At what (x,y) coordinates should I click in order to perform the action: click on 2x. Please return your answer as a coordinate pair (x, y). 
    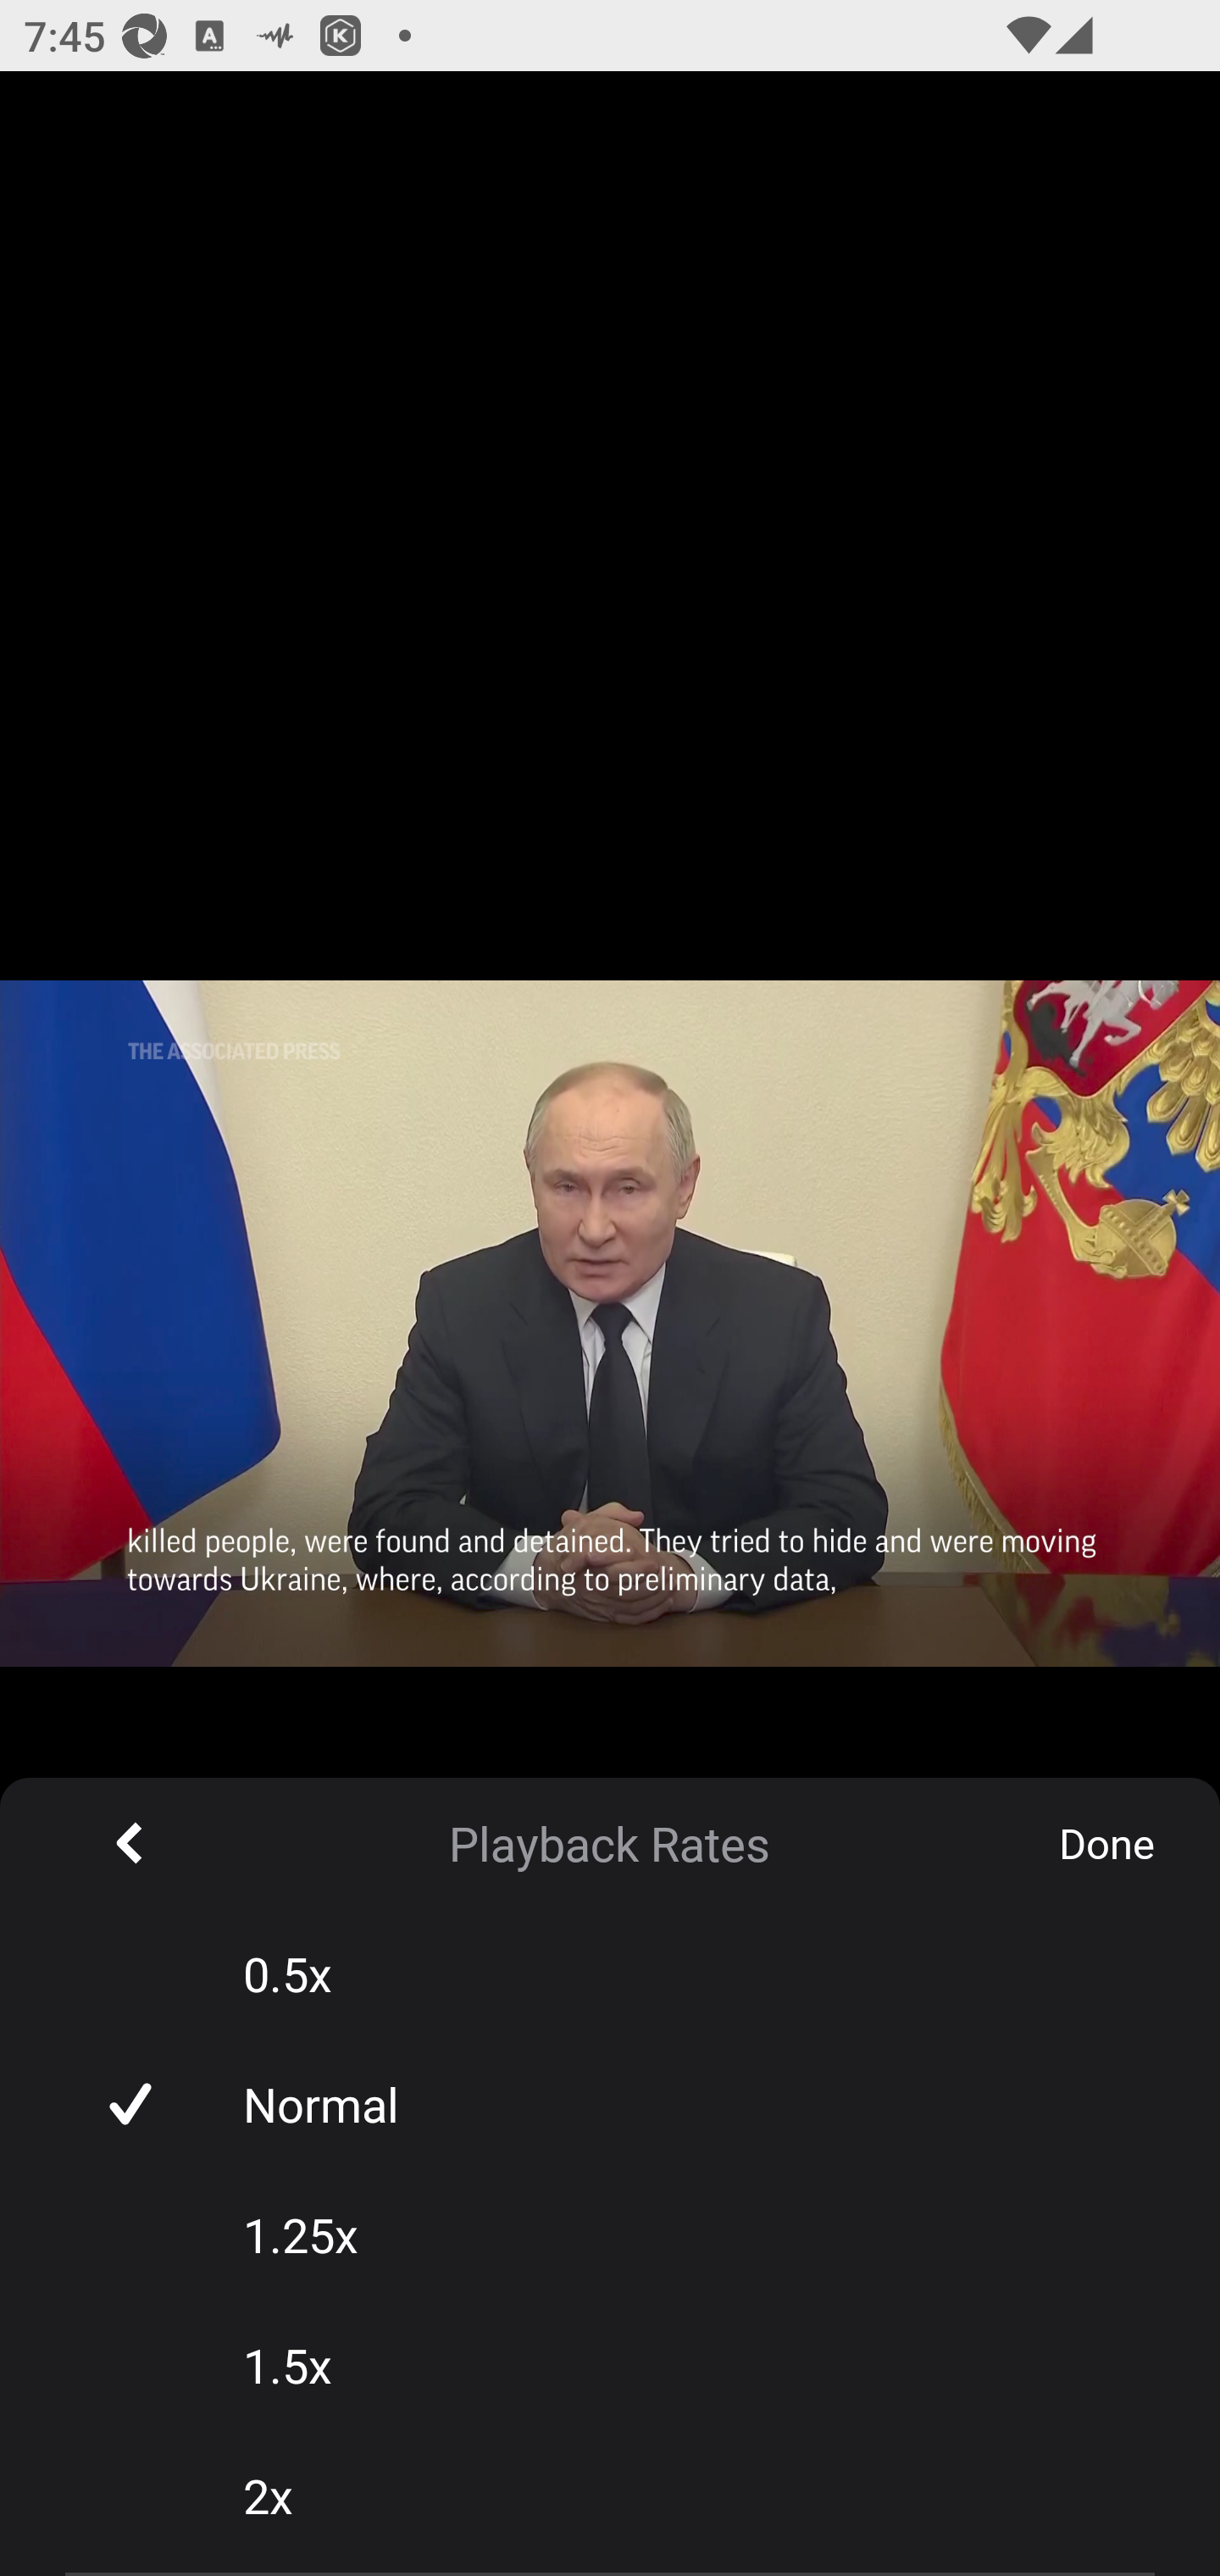
    Looking at the image, I should click on (610, 2495).